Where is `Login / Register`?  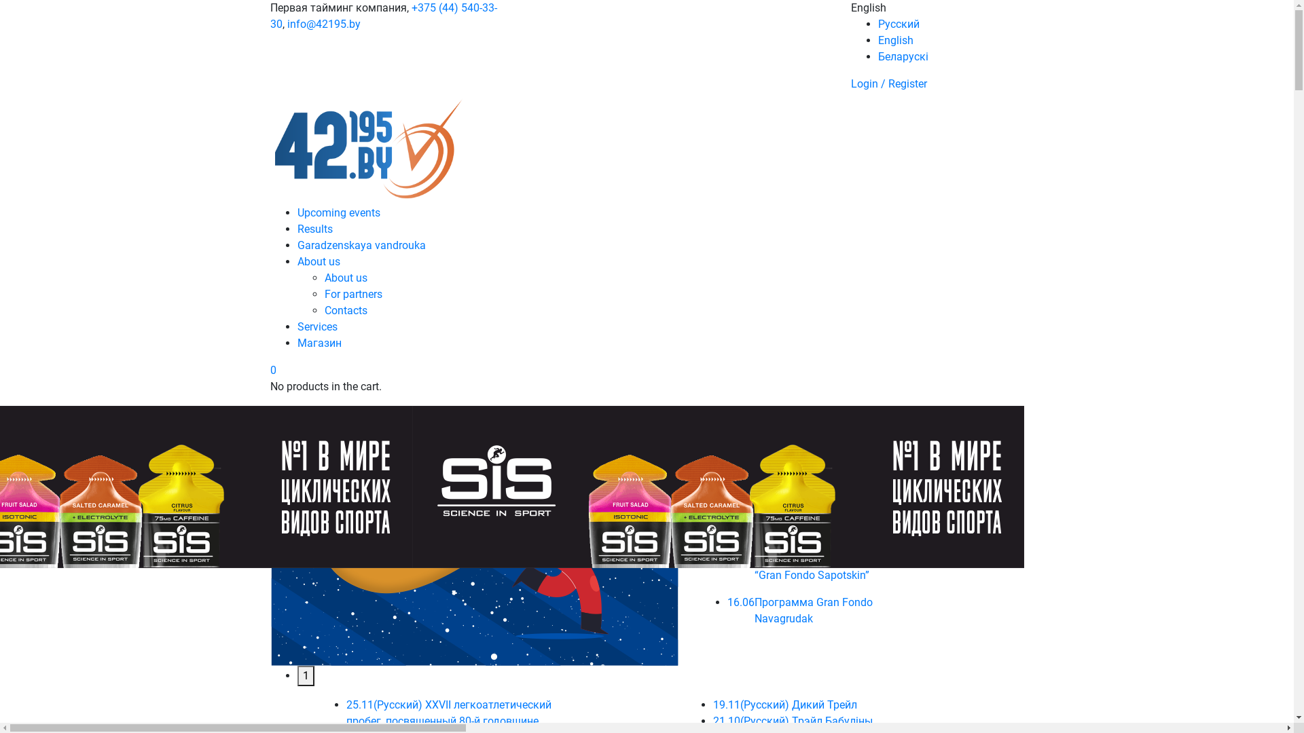 Login / Register is located at coordinates (888, 84).